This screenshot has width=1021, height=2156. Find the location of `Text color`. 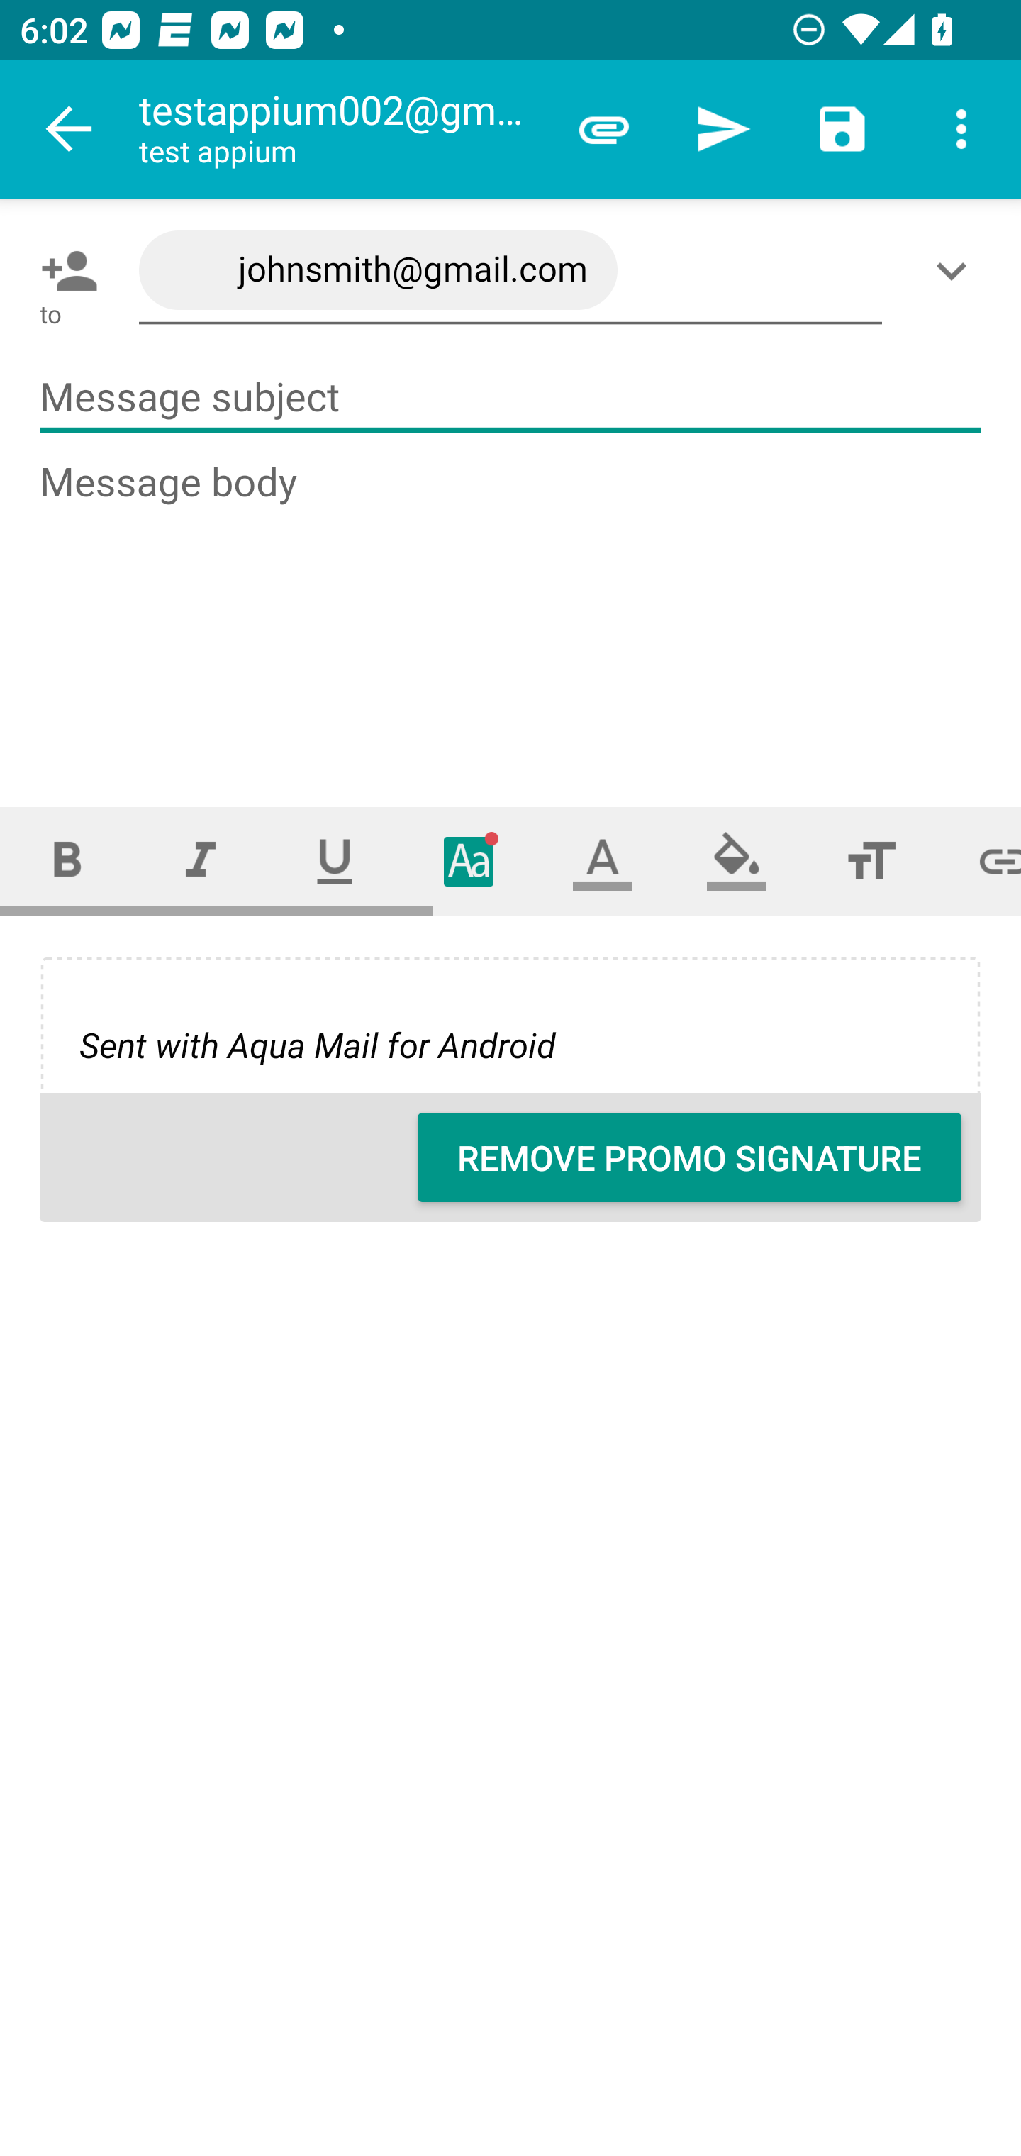

Text color is located at coordinates (603, 861).